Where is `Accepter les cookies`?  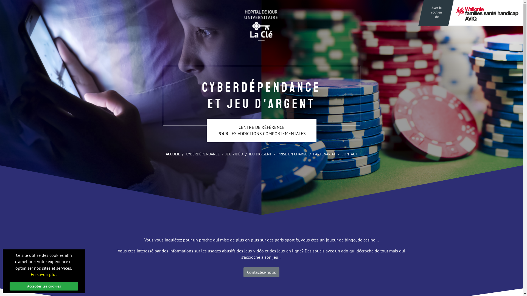
Accepter les cookies is located at coordinates (44, 286).